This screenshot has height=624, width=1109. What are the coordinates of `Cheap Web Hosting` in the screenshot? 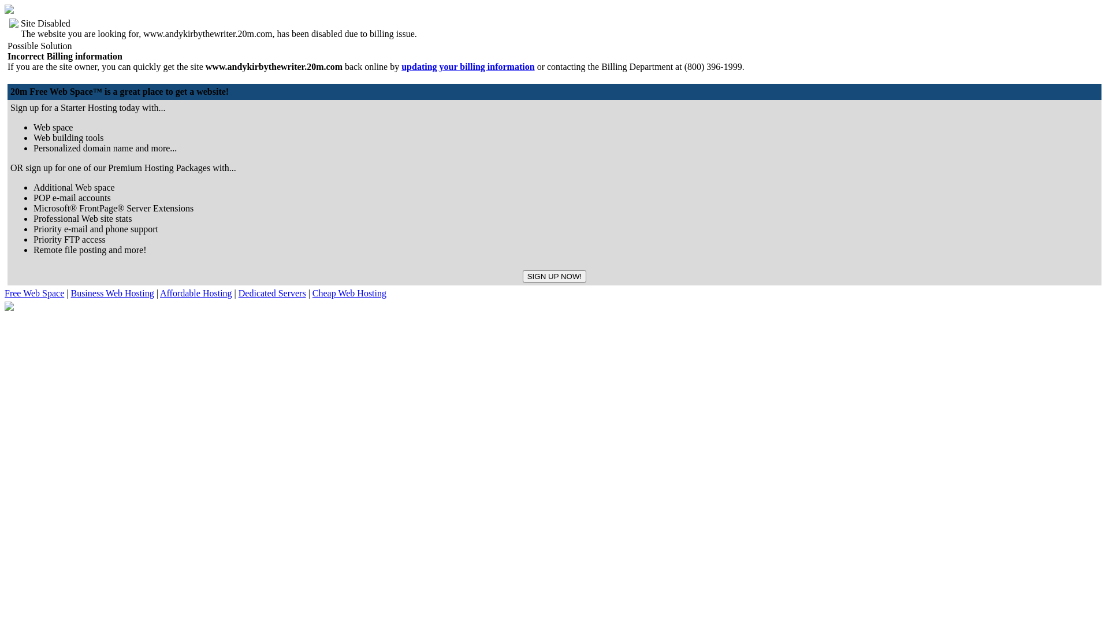 It's located at (349, 294).